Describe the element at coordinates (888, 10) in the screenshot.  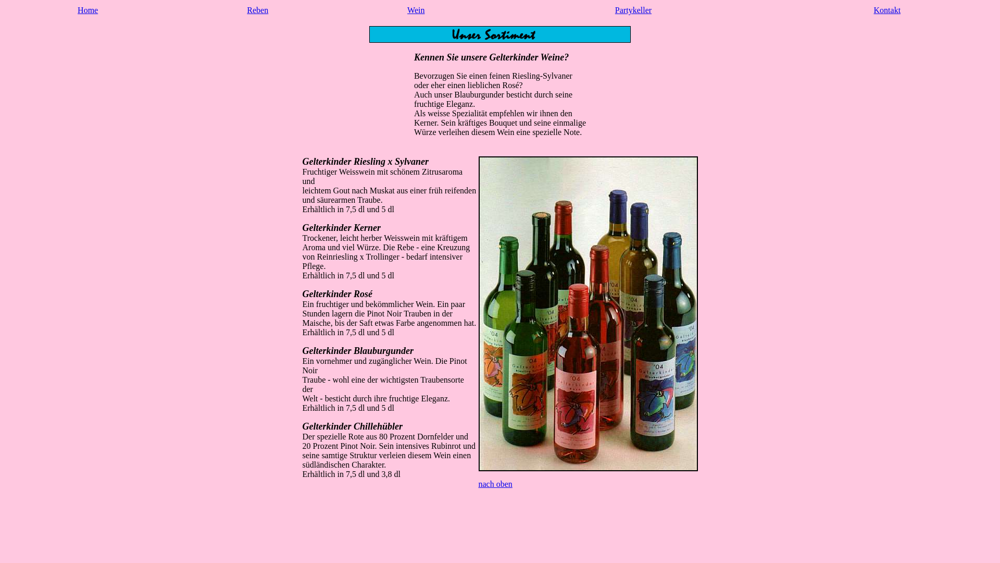
I see `Kontakt` at that location.